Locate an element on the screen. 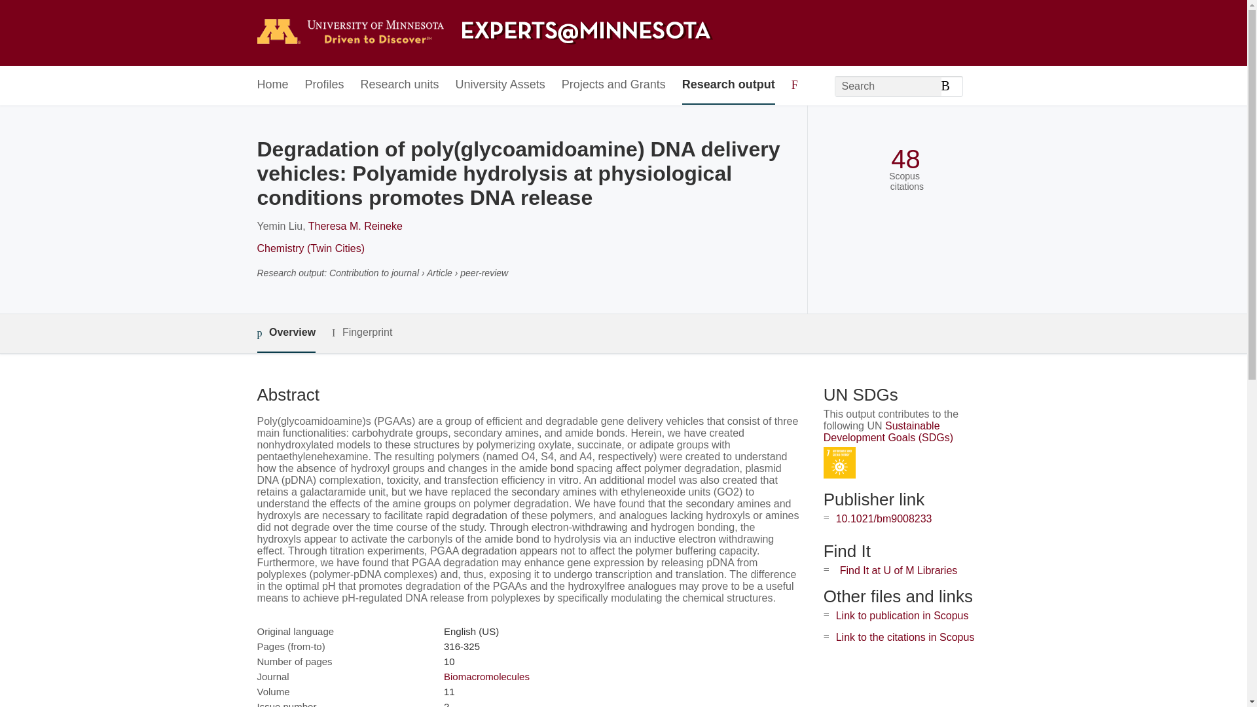 The image size is (1257, 707). Link to publication in Scopus is located at coordinates (902, 615).